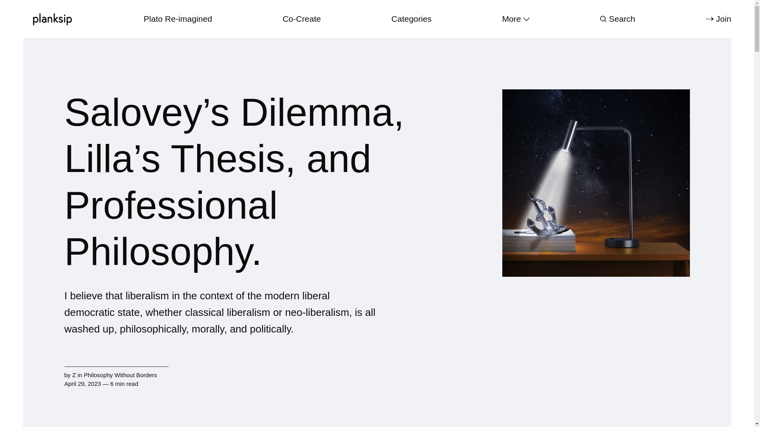 This screenshot has width=760, height=427. Describe the element at coordinates (411, 19) in the screenshot. I see `Categories` at that location.